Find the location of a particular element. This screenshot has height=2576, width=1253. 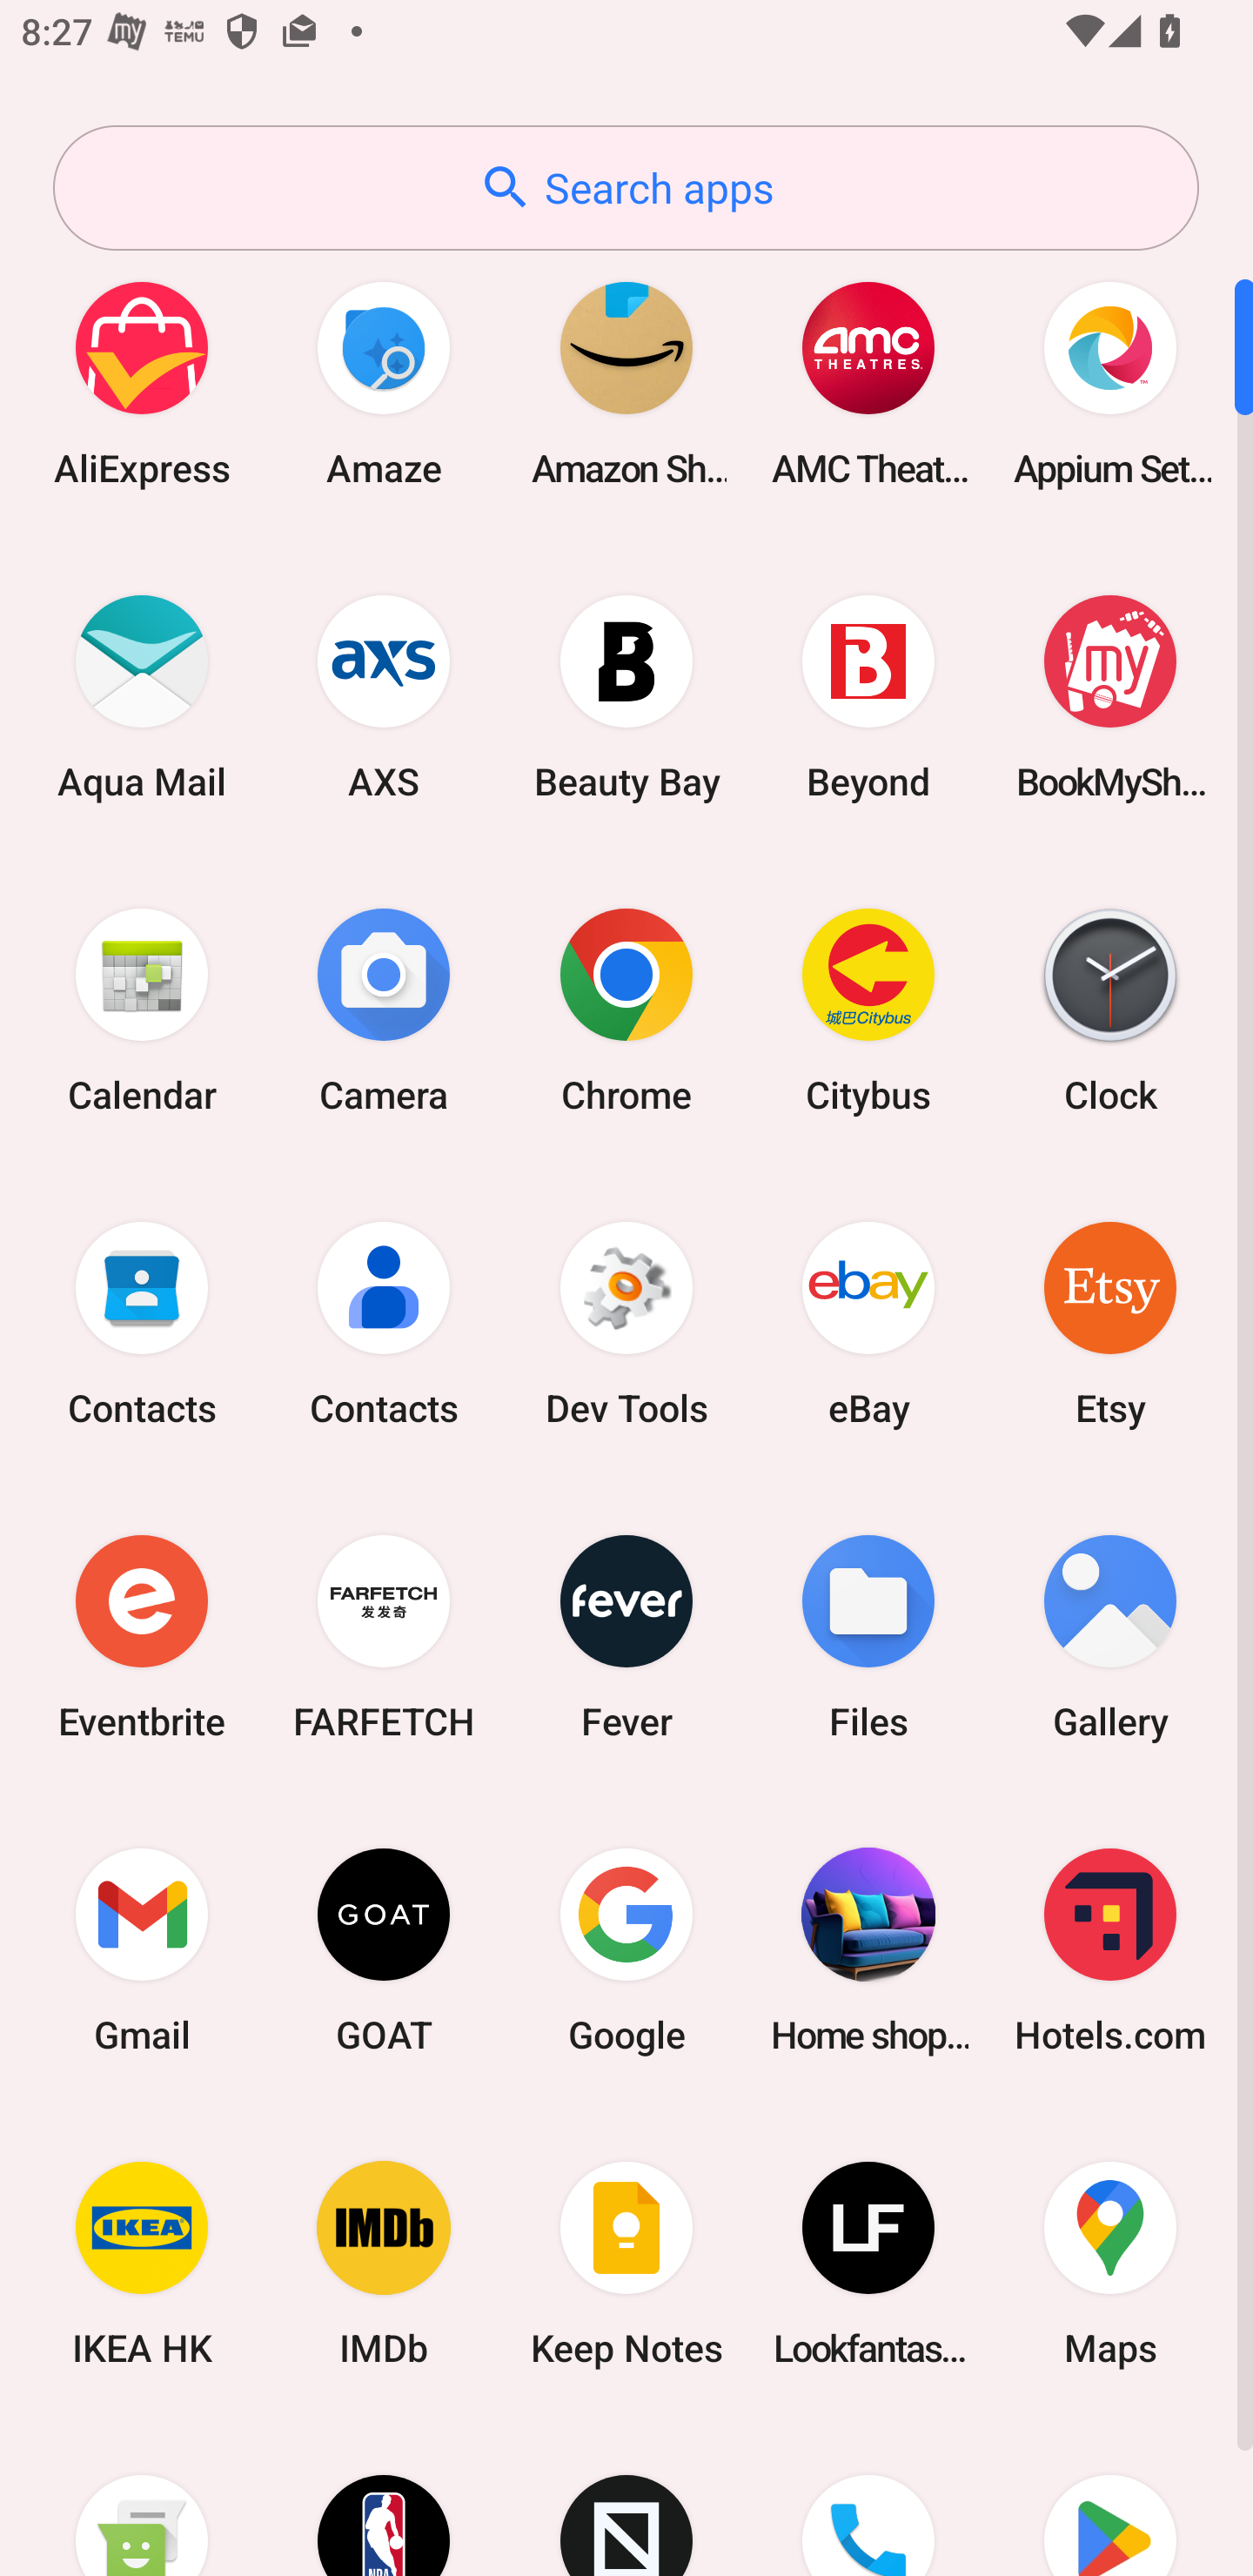

IMDb is located at coordinates (384, 2264).